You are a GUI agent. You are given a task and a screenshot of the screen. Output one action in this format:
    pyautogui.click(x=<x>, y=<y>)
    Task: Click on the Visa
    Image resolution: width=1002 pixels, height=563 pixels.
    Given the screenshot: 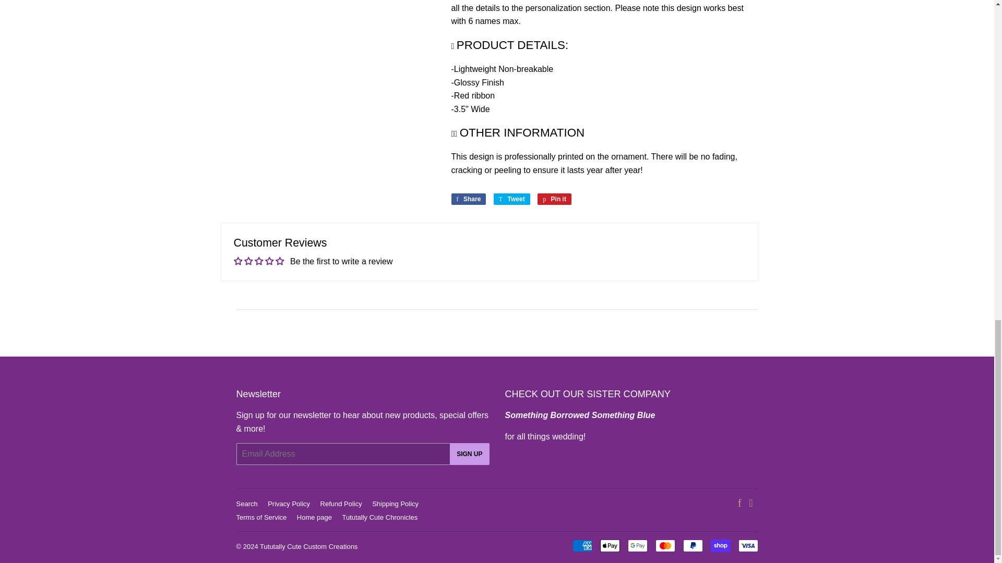 What is the action you would take?
    pyautogui.click(x=747, y=545)
    